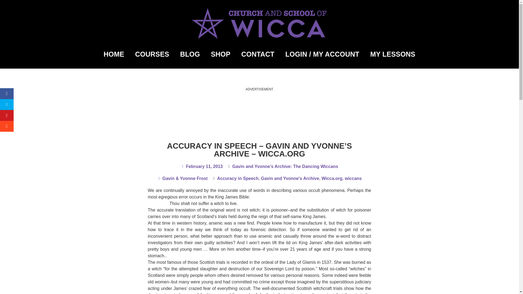 This screenshot has height=294, width=523. Describe the element at coordinates (152, 54) in the screenshot. I see `COURSES` at that location.